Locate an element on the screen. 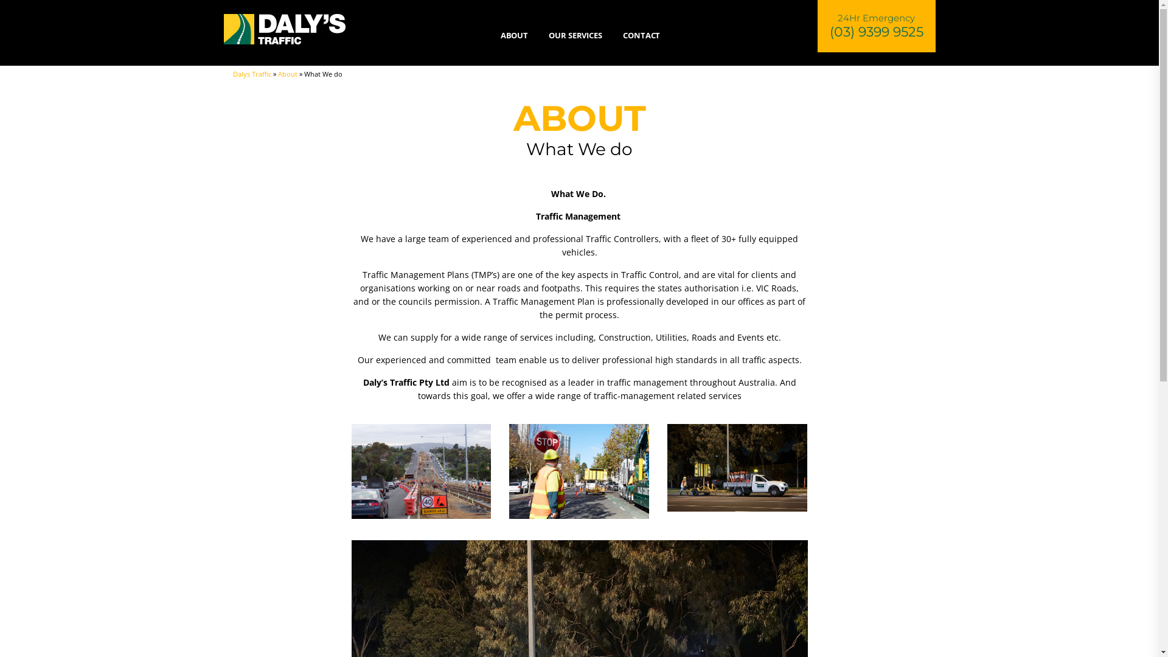  OUR SERVICES is located at coordinates (575, 35).